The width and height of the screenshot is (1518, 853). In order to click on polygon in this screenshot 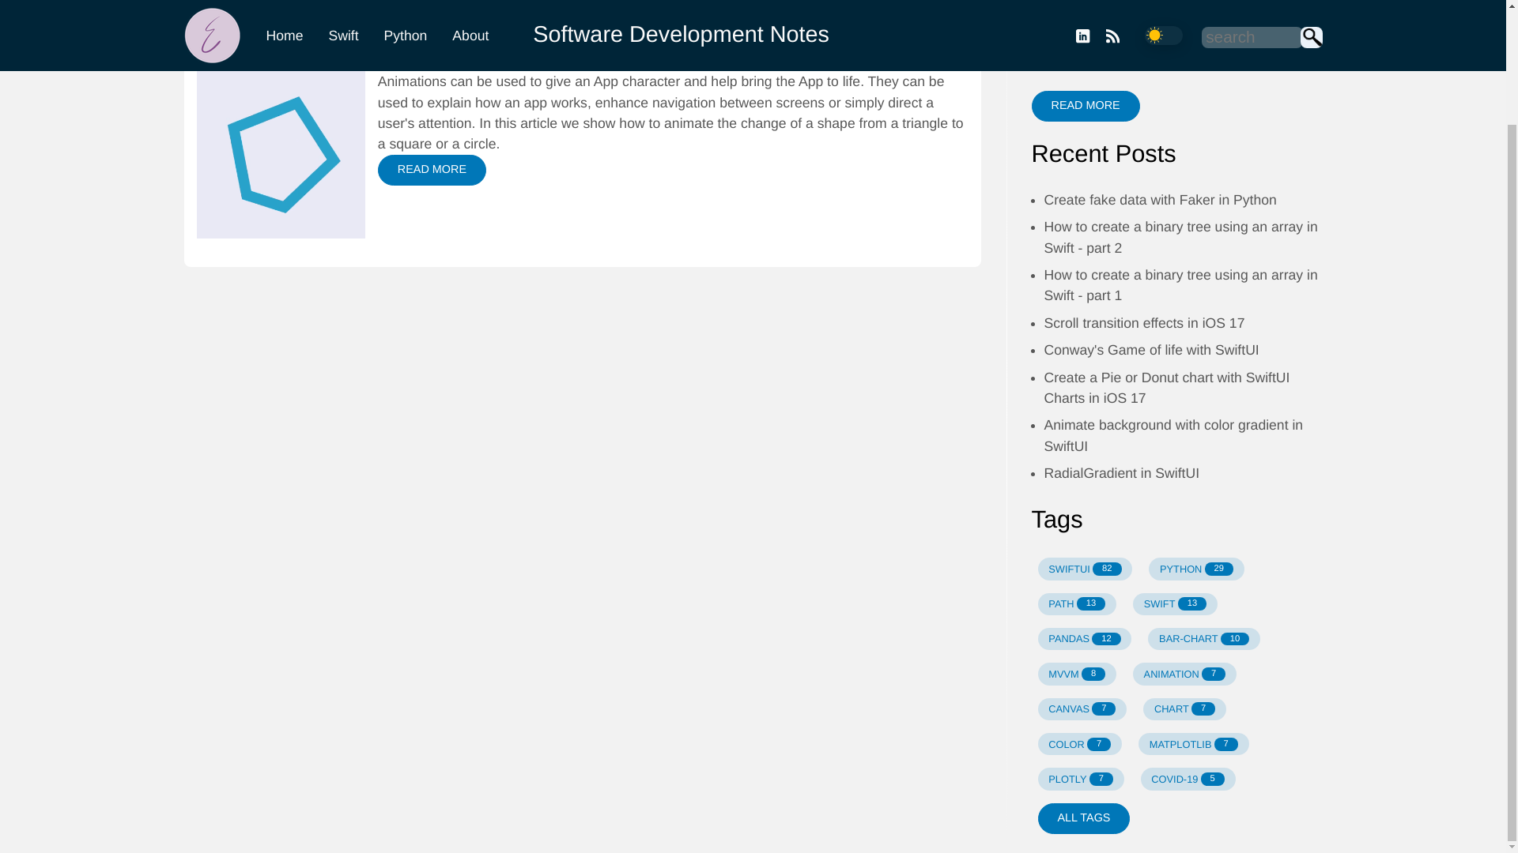, I will do `click(1085, 106)`.